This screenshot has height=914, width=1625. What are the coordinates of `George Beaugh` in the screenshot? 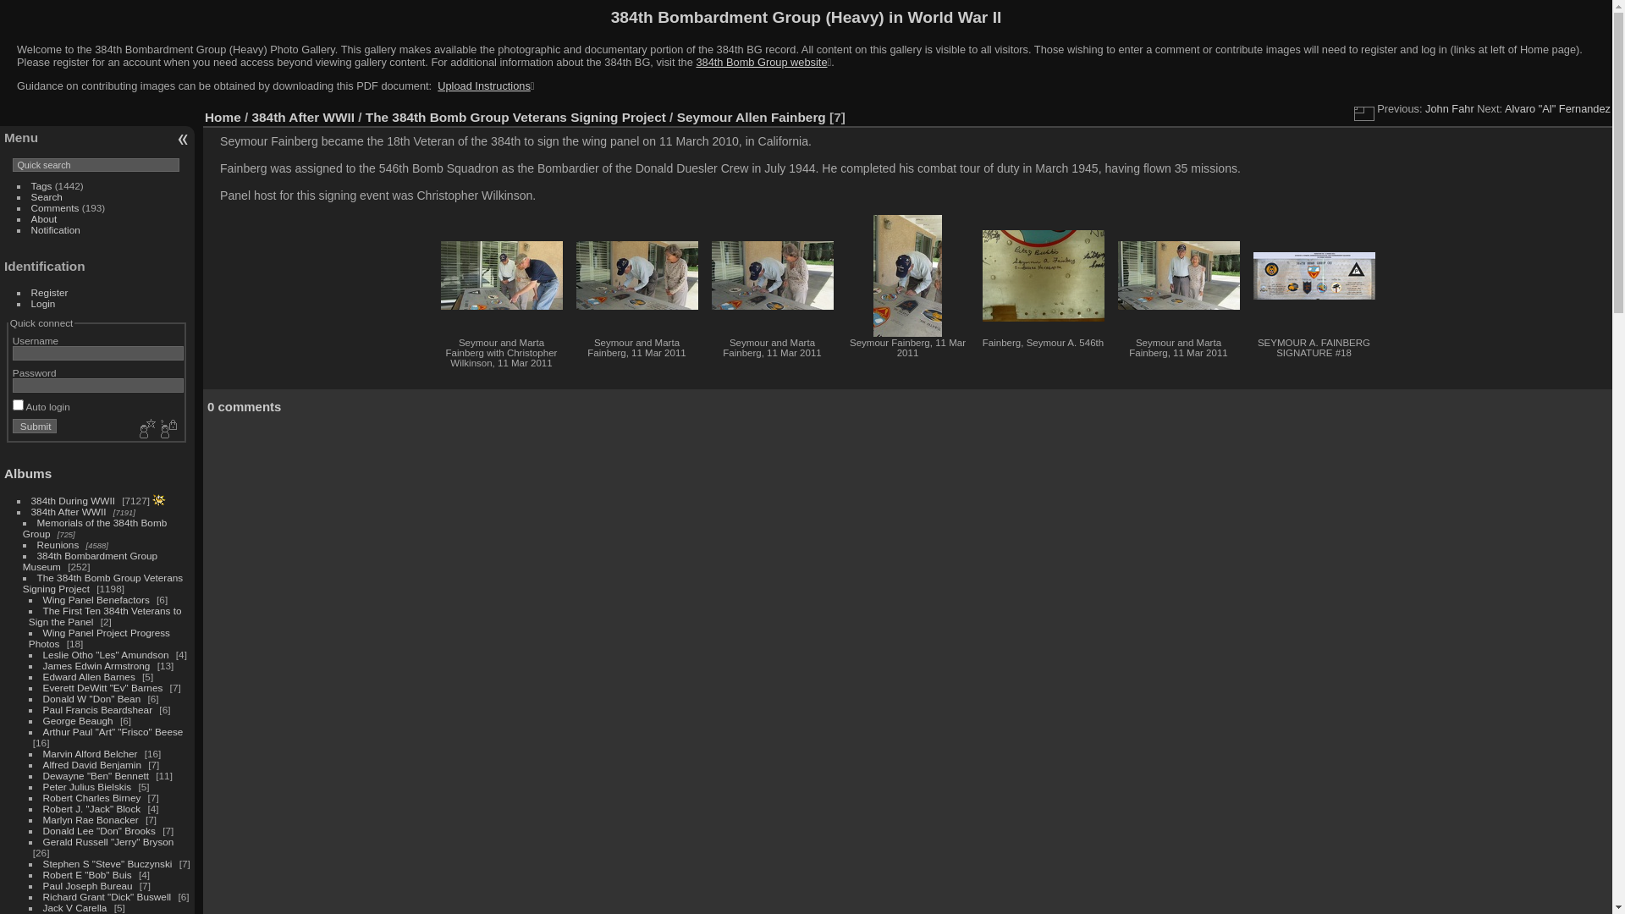 It's located at (78, 721).